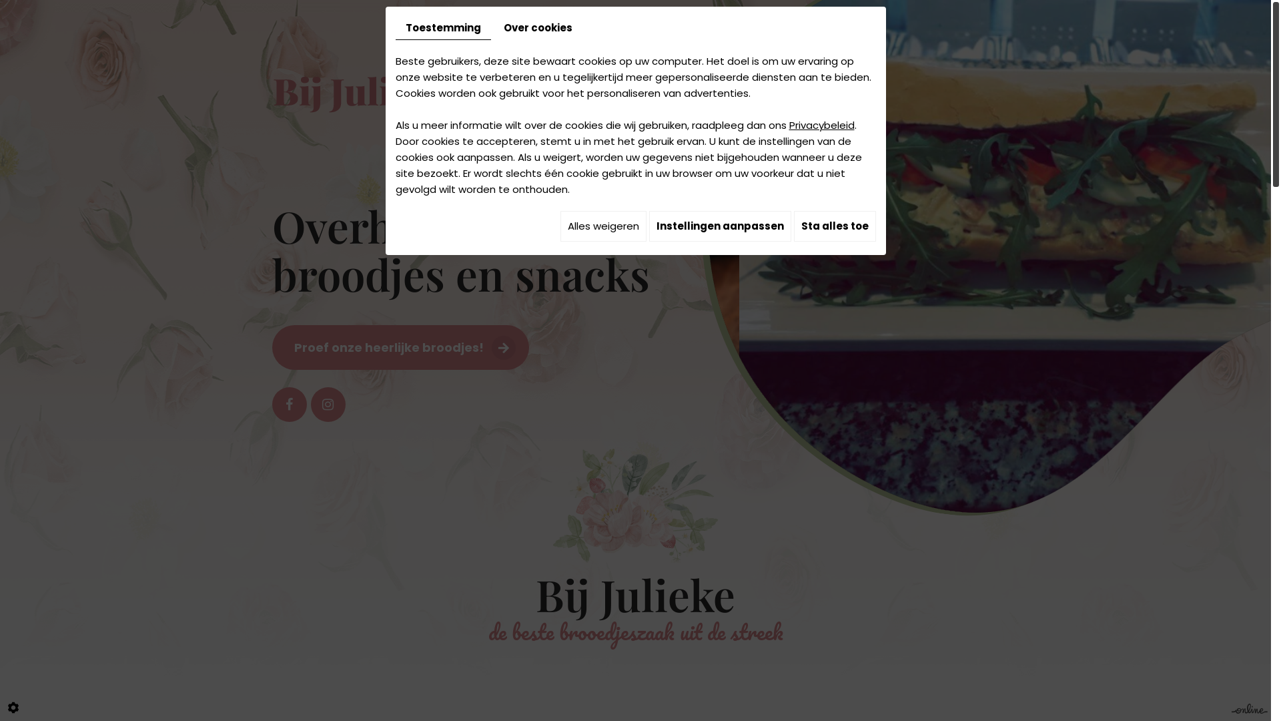 This screenshot has width=1281, height=721. What do you see at coordinates (719, 226) in the screenshot?
I see `Instellingen aanpassen` at bounding box center [719, 226].